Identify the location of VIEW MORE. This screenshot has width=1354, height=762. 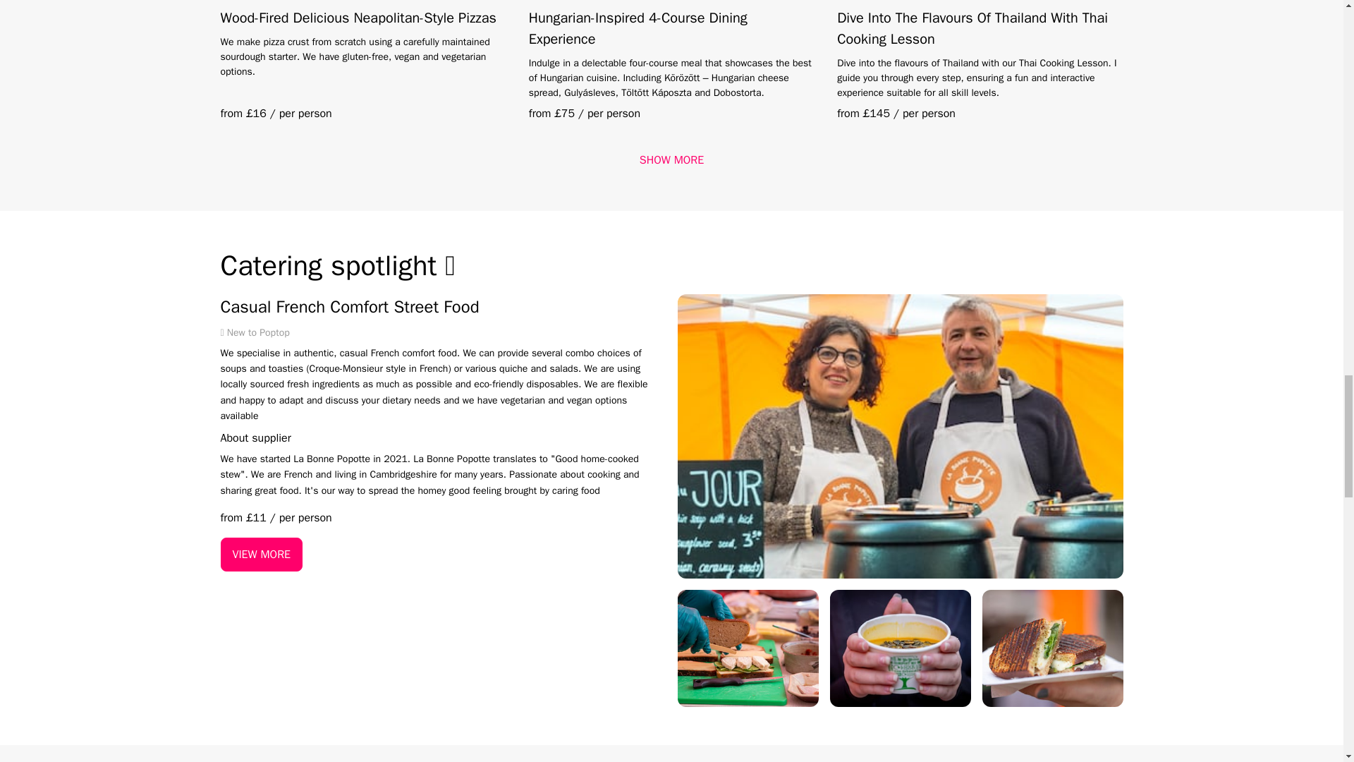
(261, 555).